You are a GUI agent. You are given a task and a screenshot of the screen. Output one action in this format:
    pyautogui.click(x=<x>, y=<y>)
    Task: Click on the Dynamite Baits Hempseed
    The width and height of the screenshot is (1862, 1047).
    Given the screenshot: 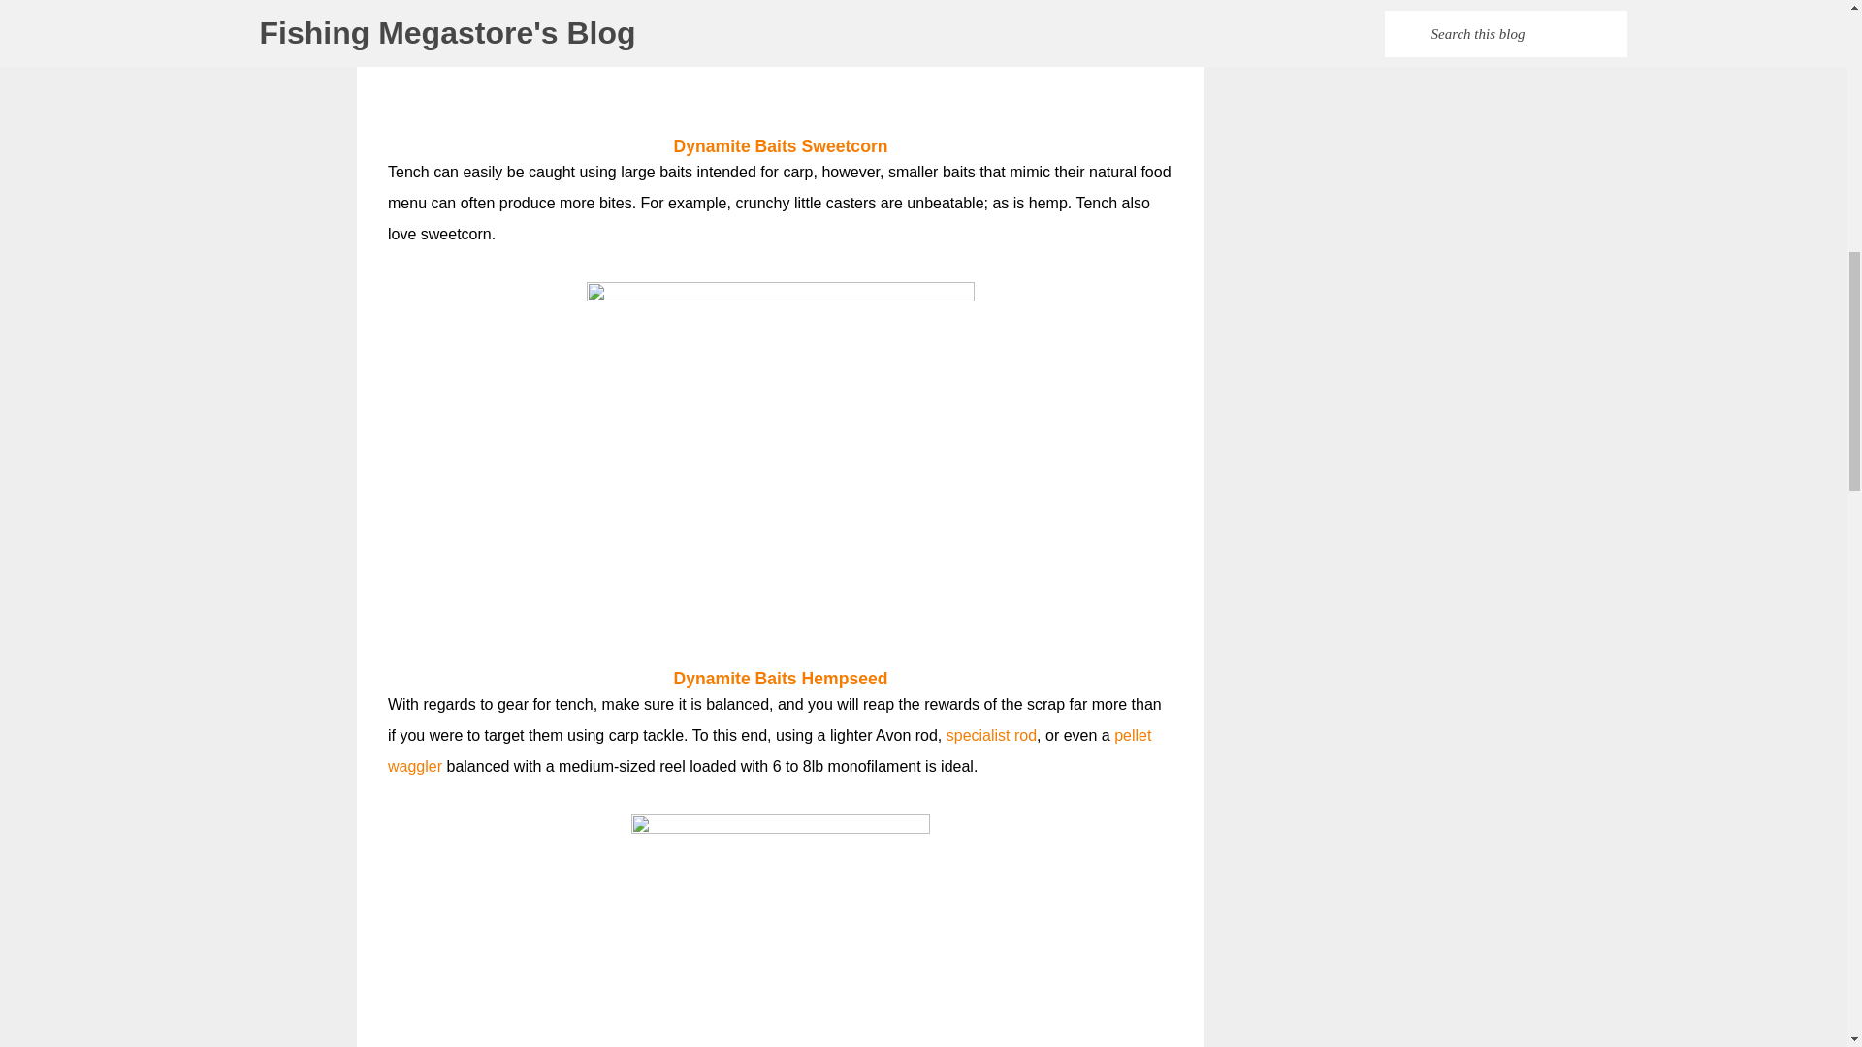 What is the action you would take?
    pyautogui.click(x=780, y=679)
    